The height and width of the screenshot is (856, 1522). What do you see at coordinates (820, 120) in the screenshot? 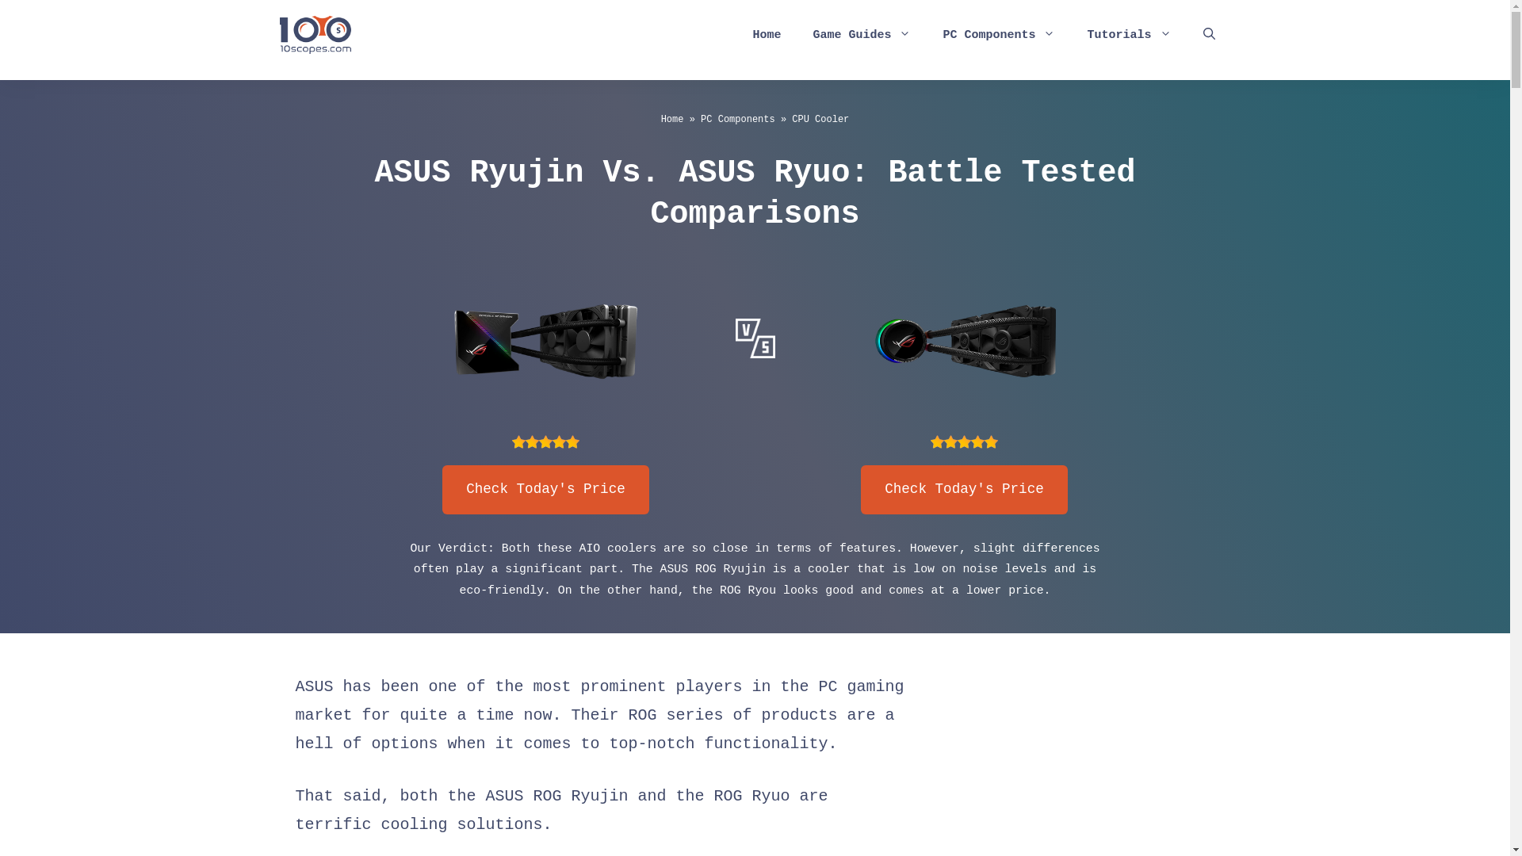
I see `CPU Cooler` at bounding box center [820, 120].